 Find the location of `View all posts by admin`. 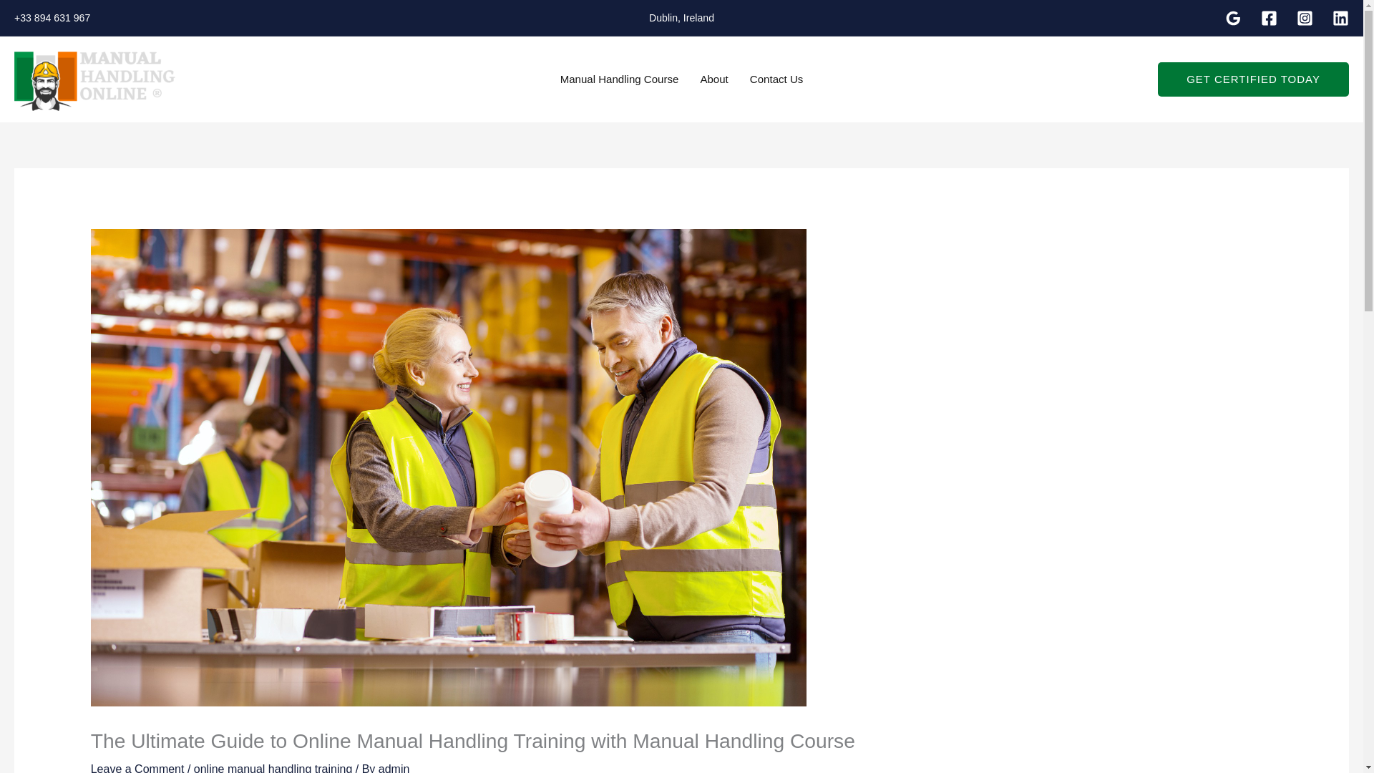

View all posts by admin is located at coordinates (394, 767).